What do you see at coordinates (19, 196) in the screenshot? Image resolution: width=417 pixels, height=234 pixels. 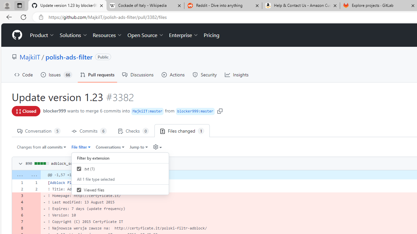 I see `3` at bounding box center [19, 196].